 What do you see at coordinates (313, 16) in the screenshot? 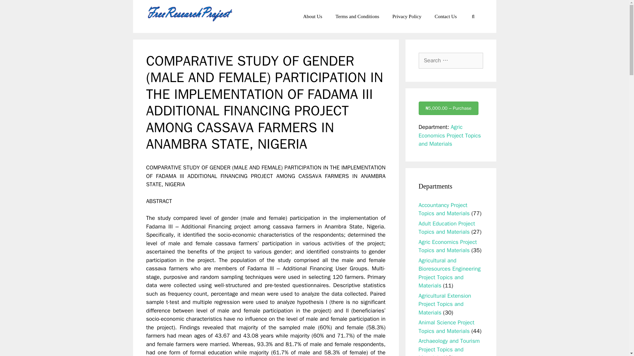
I see `About Us` at bounding box center [313, 16].